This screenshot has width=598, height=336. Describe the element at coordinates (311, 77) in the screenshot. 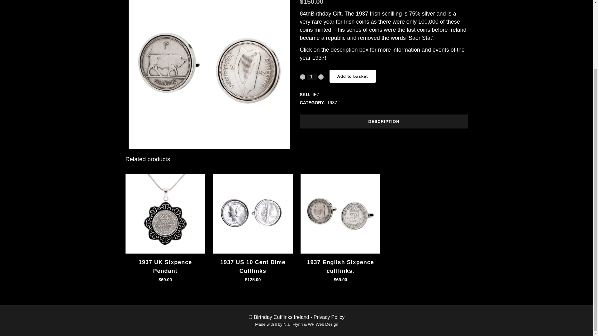

I see `Qty` at that location.